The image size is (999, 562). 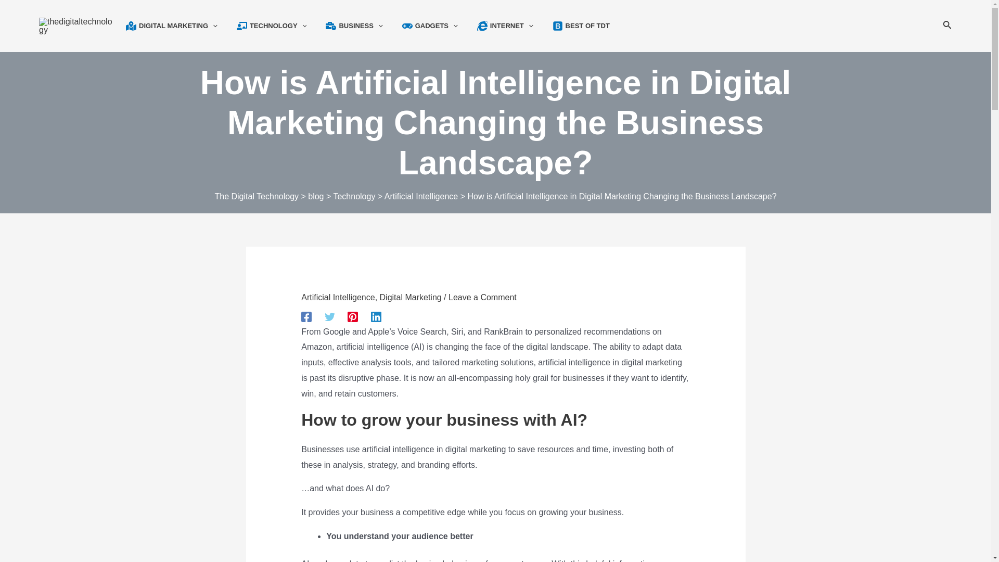 What do you see at coordinates (437, 26) in the screenshot?
I see `GADGETS` at bounding box center [437, 26].